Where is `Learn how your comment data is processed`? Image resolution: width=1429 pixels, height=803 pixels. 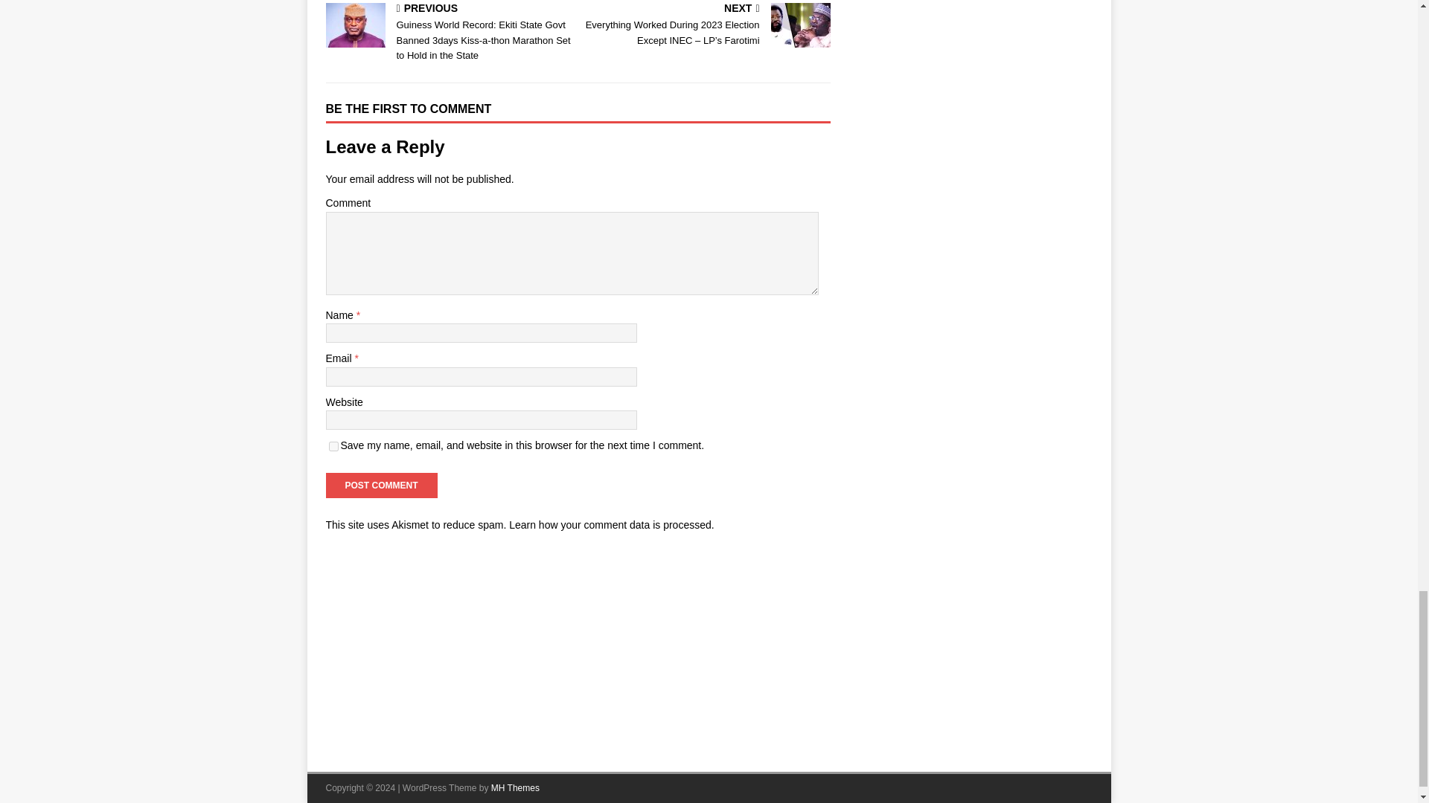 Learn how your comment data is processed is located at coordinates (610, 524).